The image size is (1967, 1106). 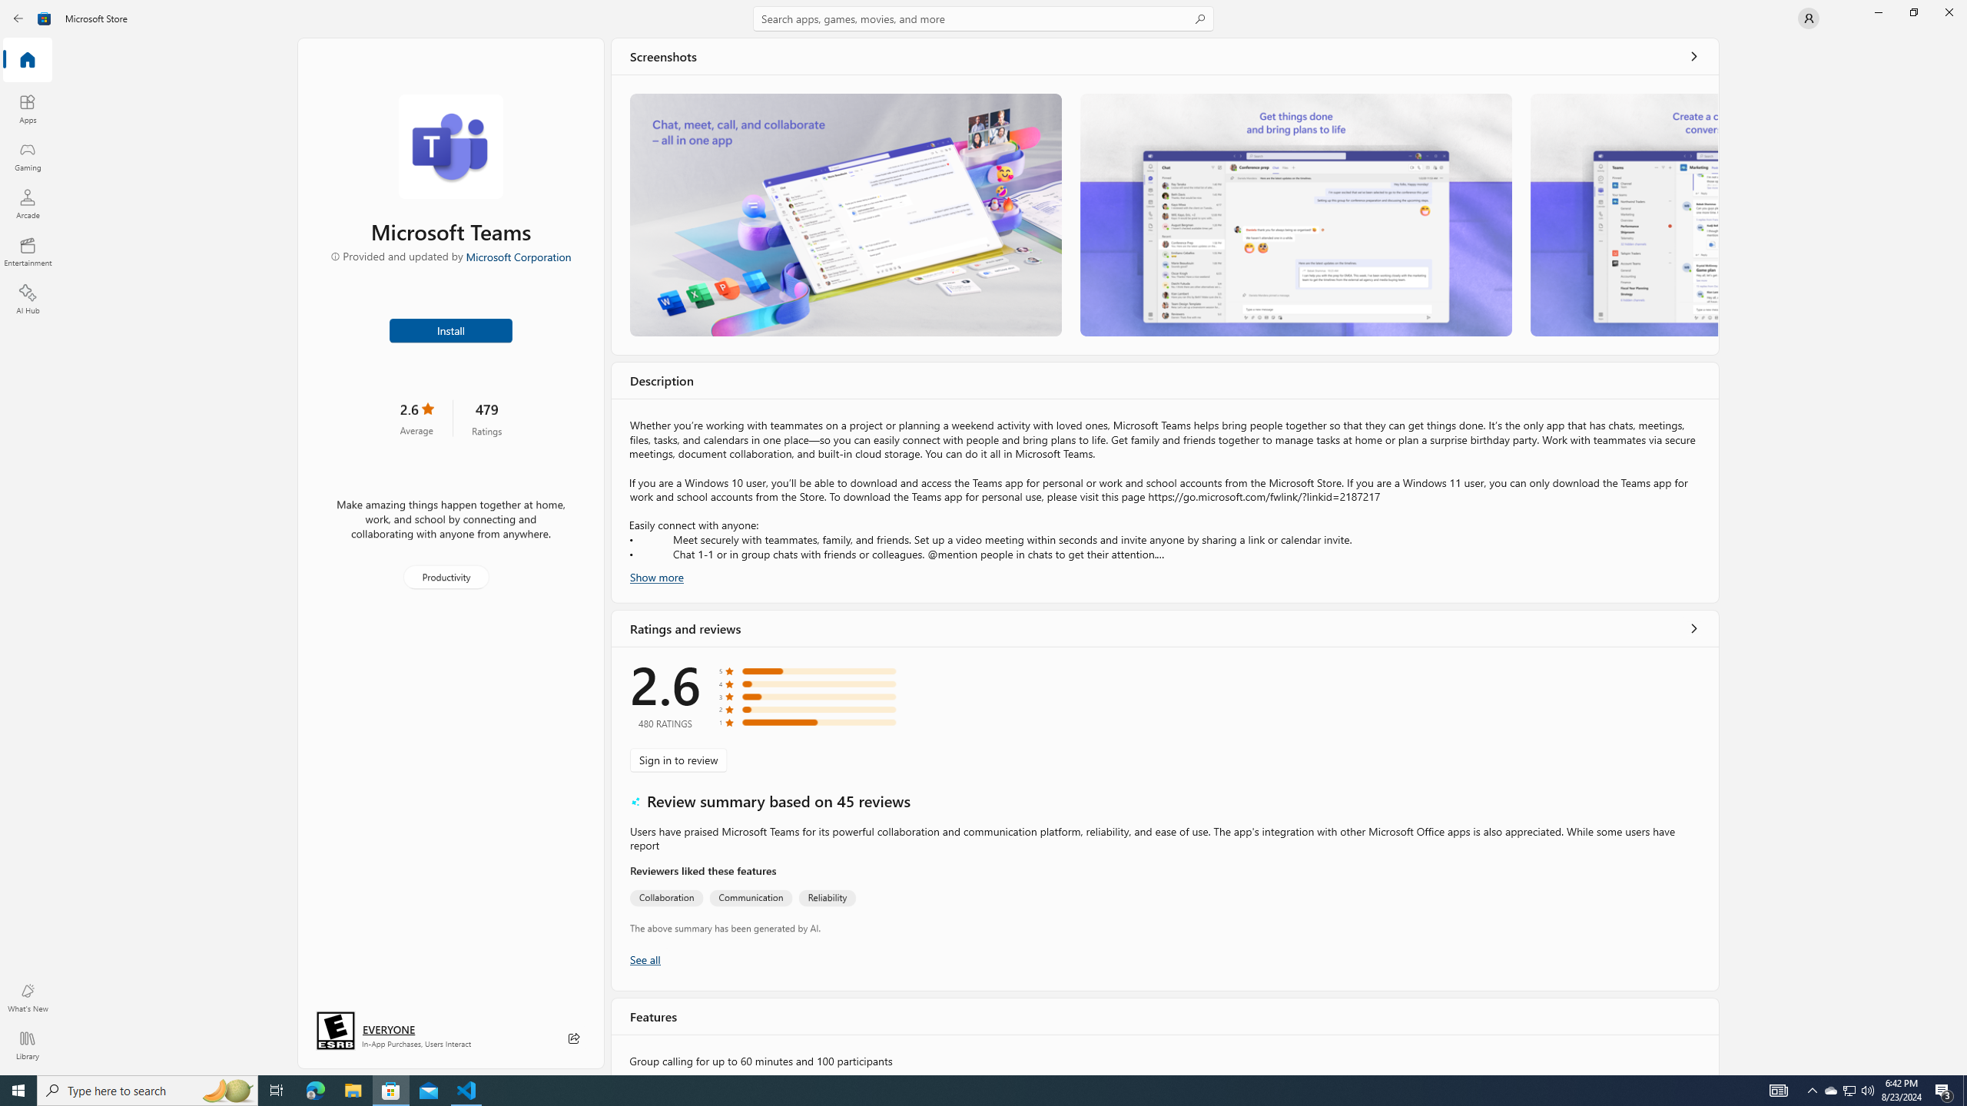 What do you see at coordinates (1623, 215) in the screenshot?
I see `Screenshot 3` at bounding box center [1623, 215].